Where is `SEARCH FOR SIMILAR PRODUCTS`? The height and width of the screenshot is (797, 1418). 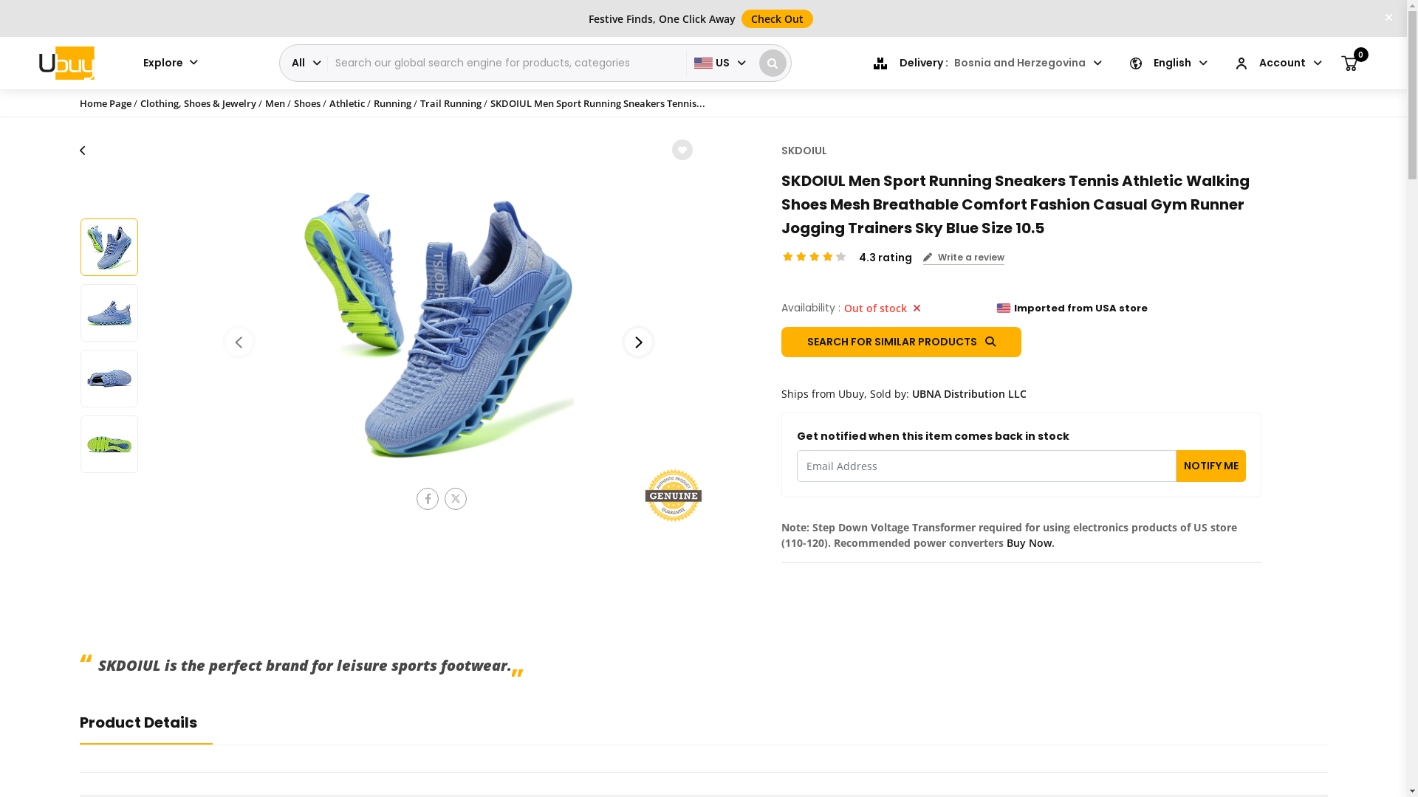 SEARCH FOR SIMILAR PRODUCTS is located at coordinates (901, 342).